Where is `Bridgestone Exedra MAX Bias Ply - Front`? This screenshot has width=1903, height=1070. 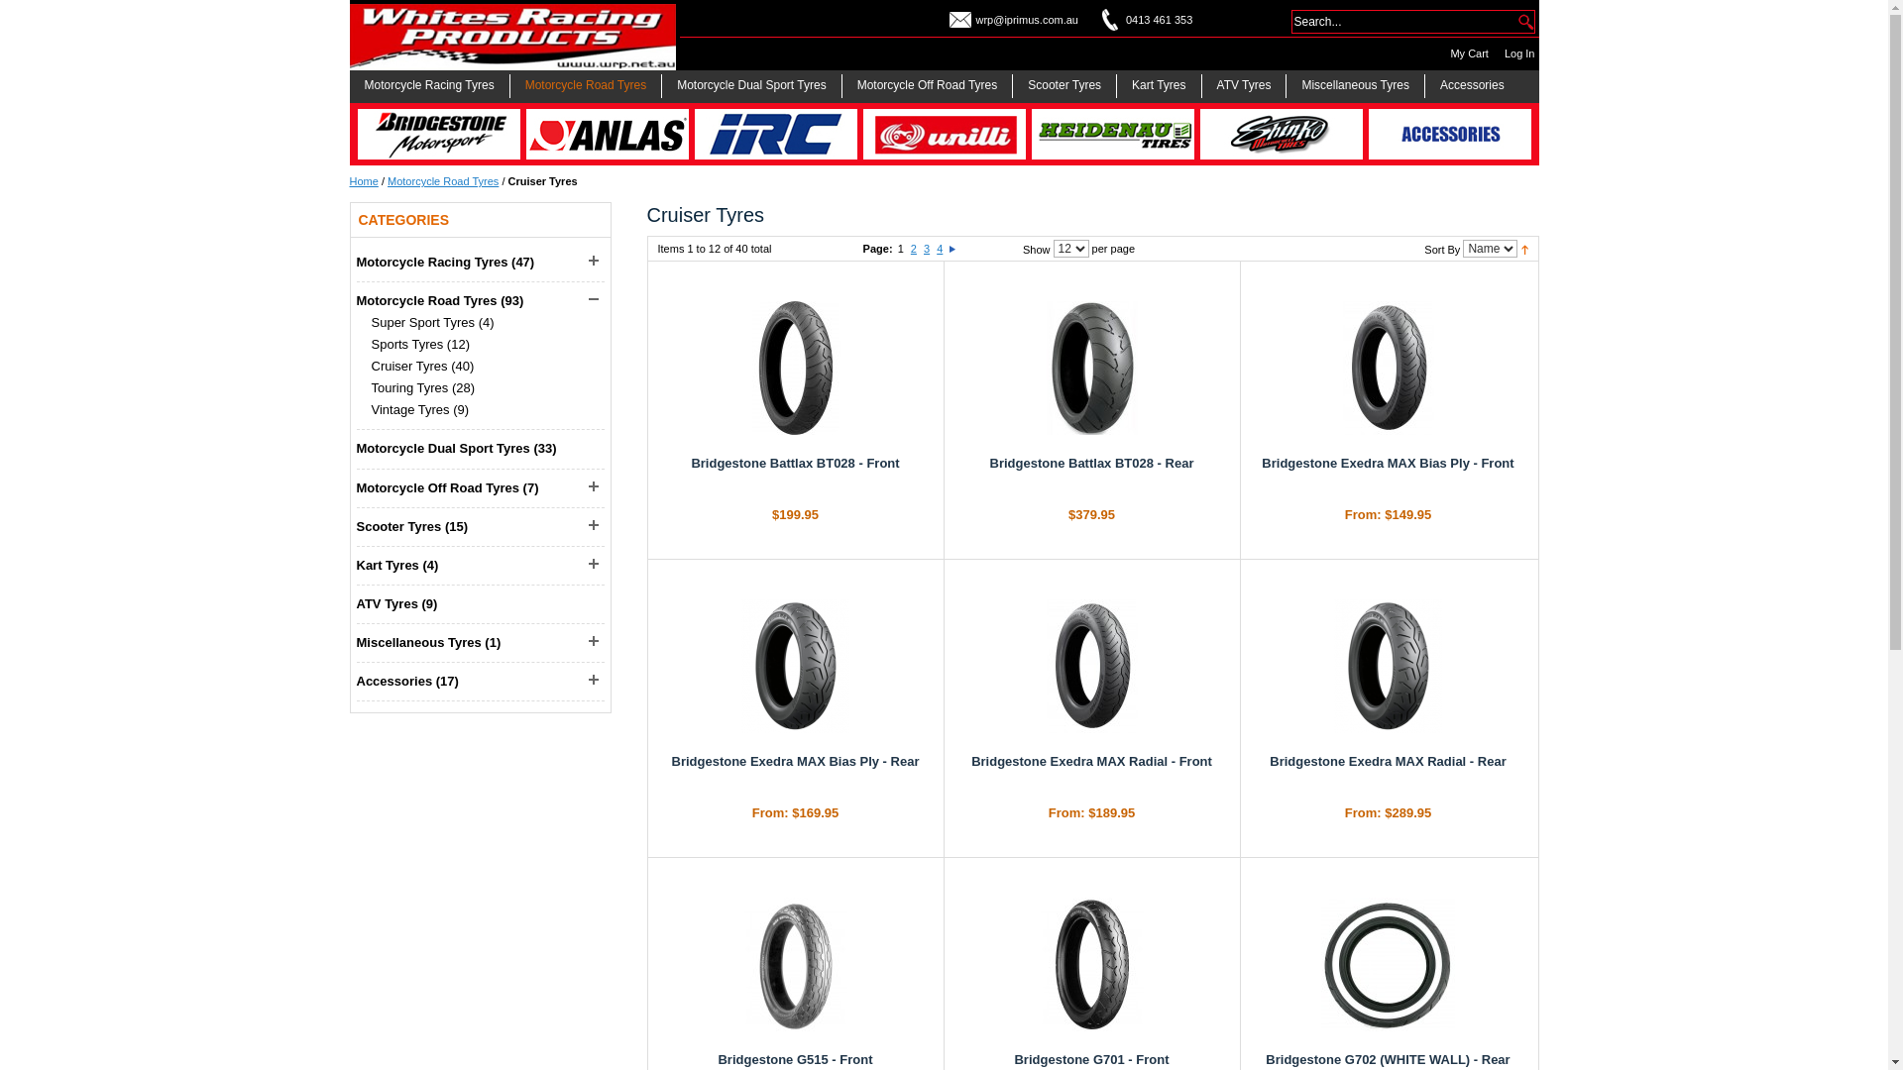 Bridgestone Exedra MAX Bias Ply - Front is located at coordinates (1389, 369).